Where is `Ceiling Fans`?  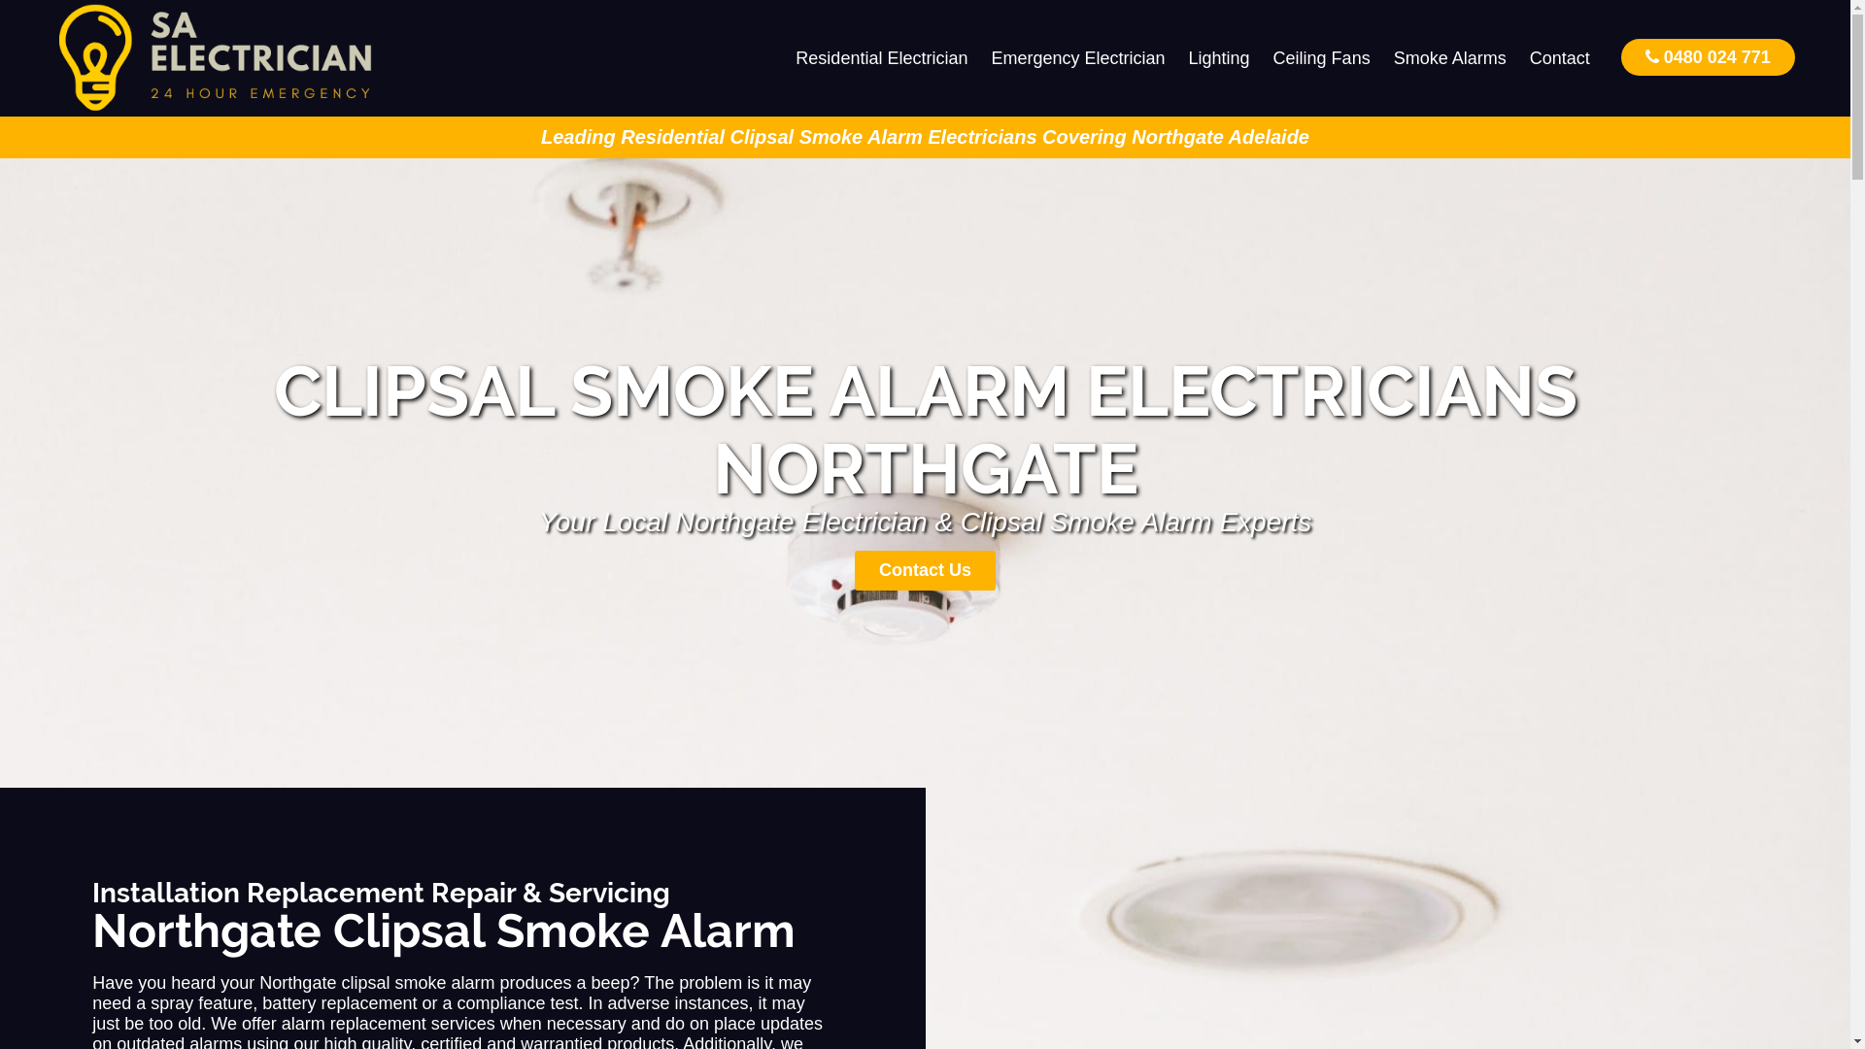 Ceiling Fans is located at coordinates (1322, 58).